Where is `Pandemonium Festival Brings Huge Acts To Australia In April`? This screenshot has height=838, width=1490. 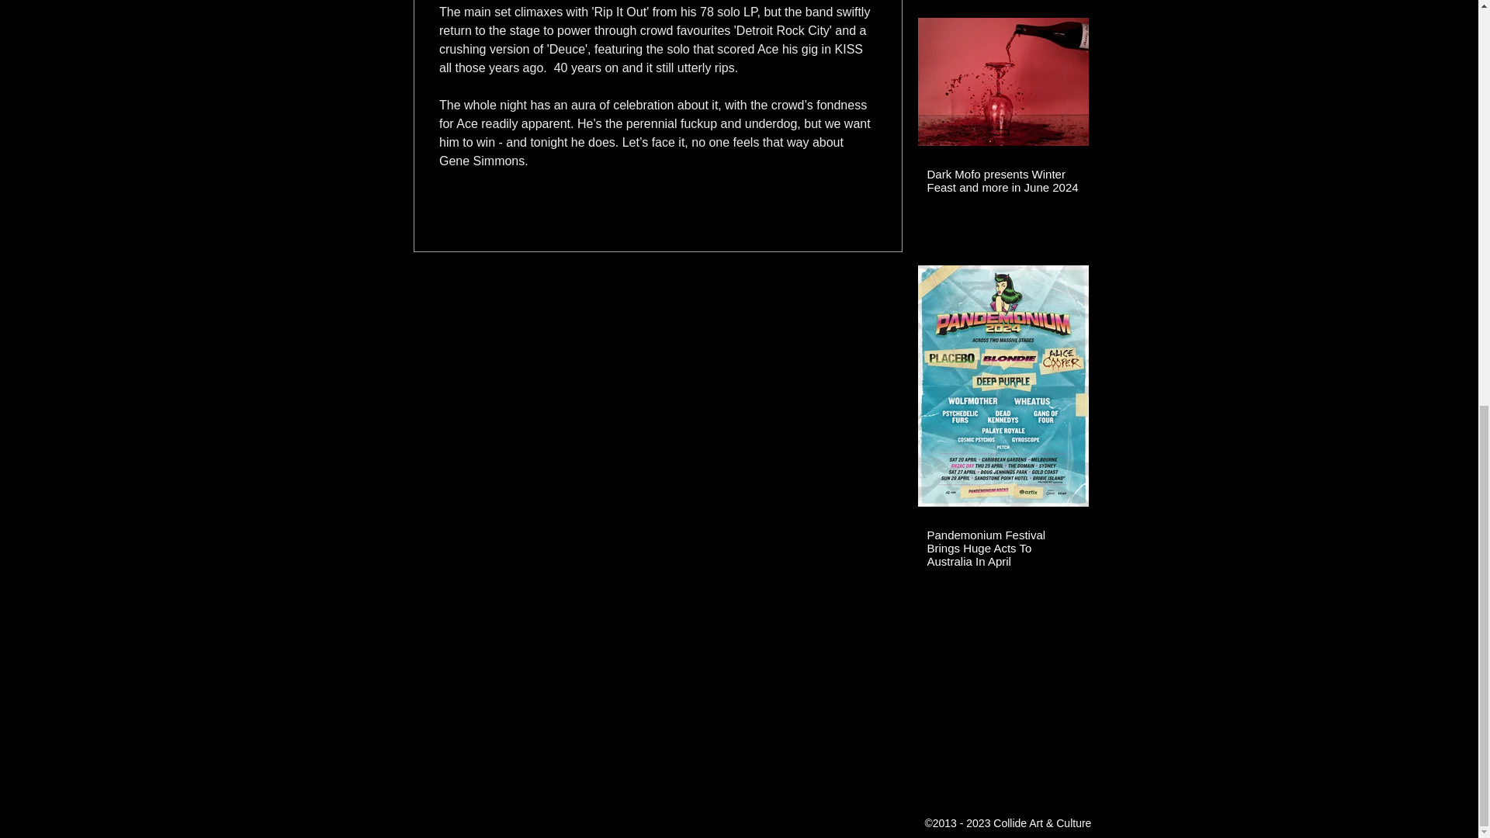
Pandemonium Festival Brings Huge Acts To Australia In April is located at coordinates (1003, 548).